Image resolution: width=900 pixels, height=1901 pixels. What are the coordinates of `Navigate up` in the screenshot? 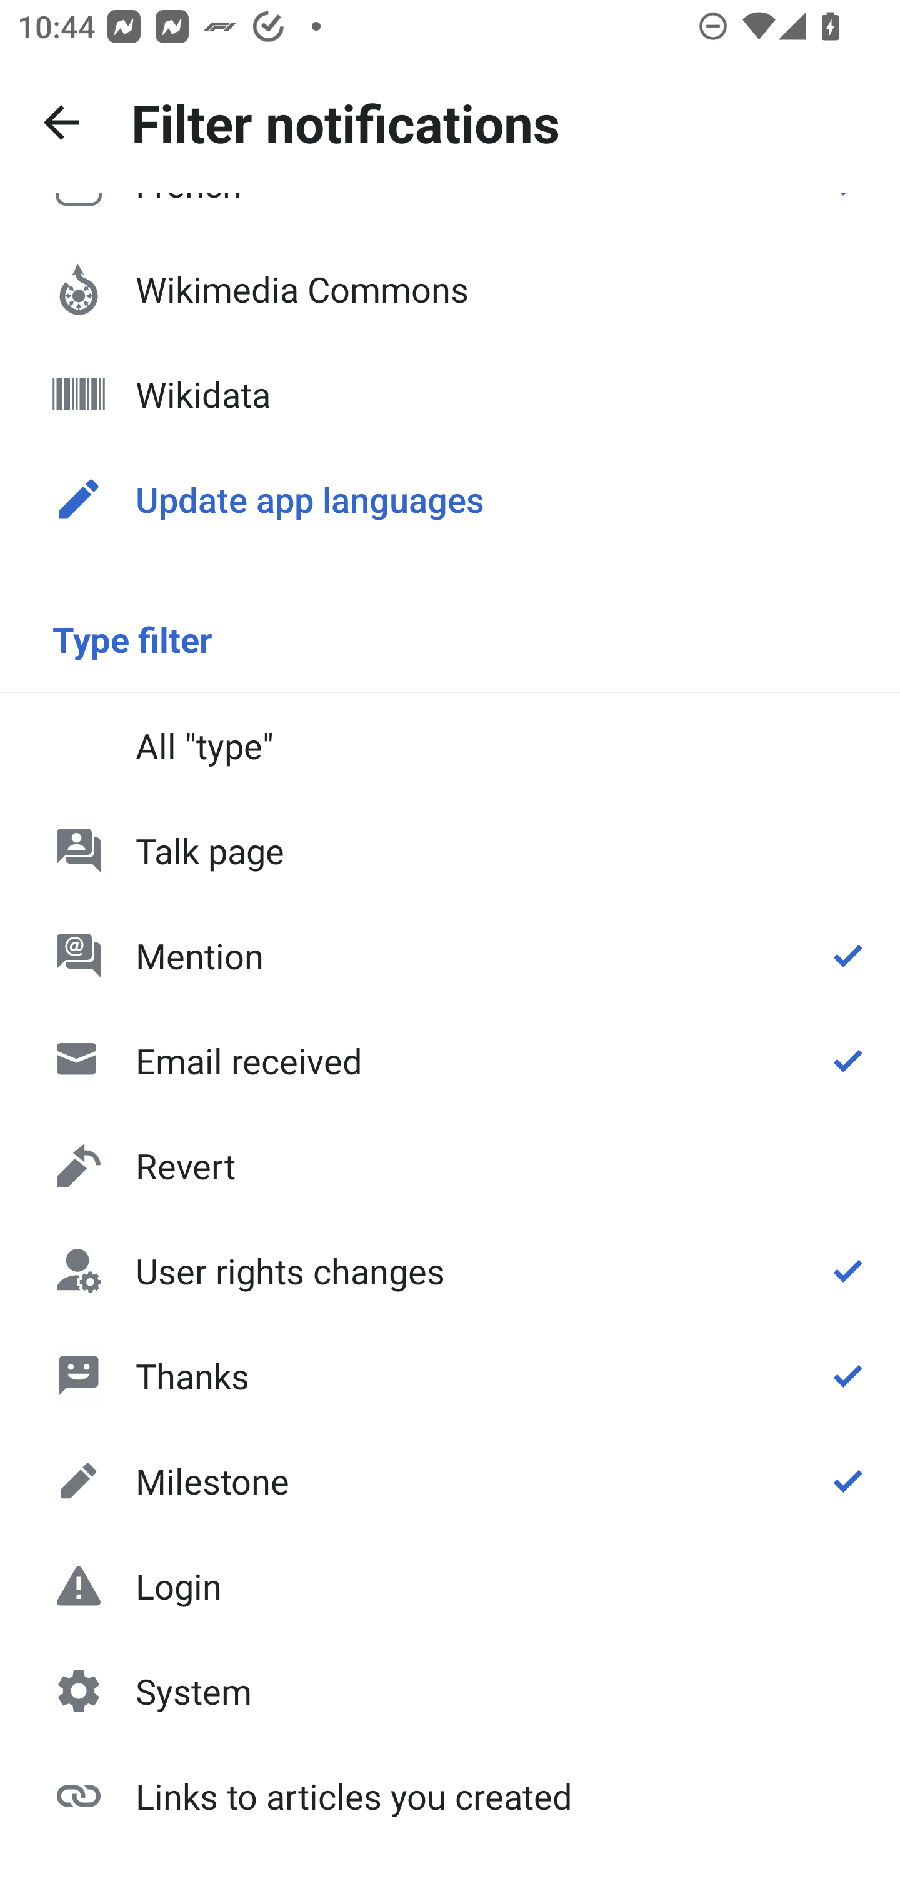 It's located at (61, 123).